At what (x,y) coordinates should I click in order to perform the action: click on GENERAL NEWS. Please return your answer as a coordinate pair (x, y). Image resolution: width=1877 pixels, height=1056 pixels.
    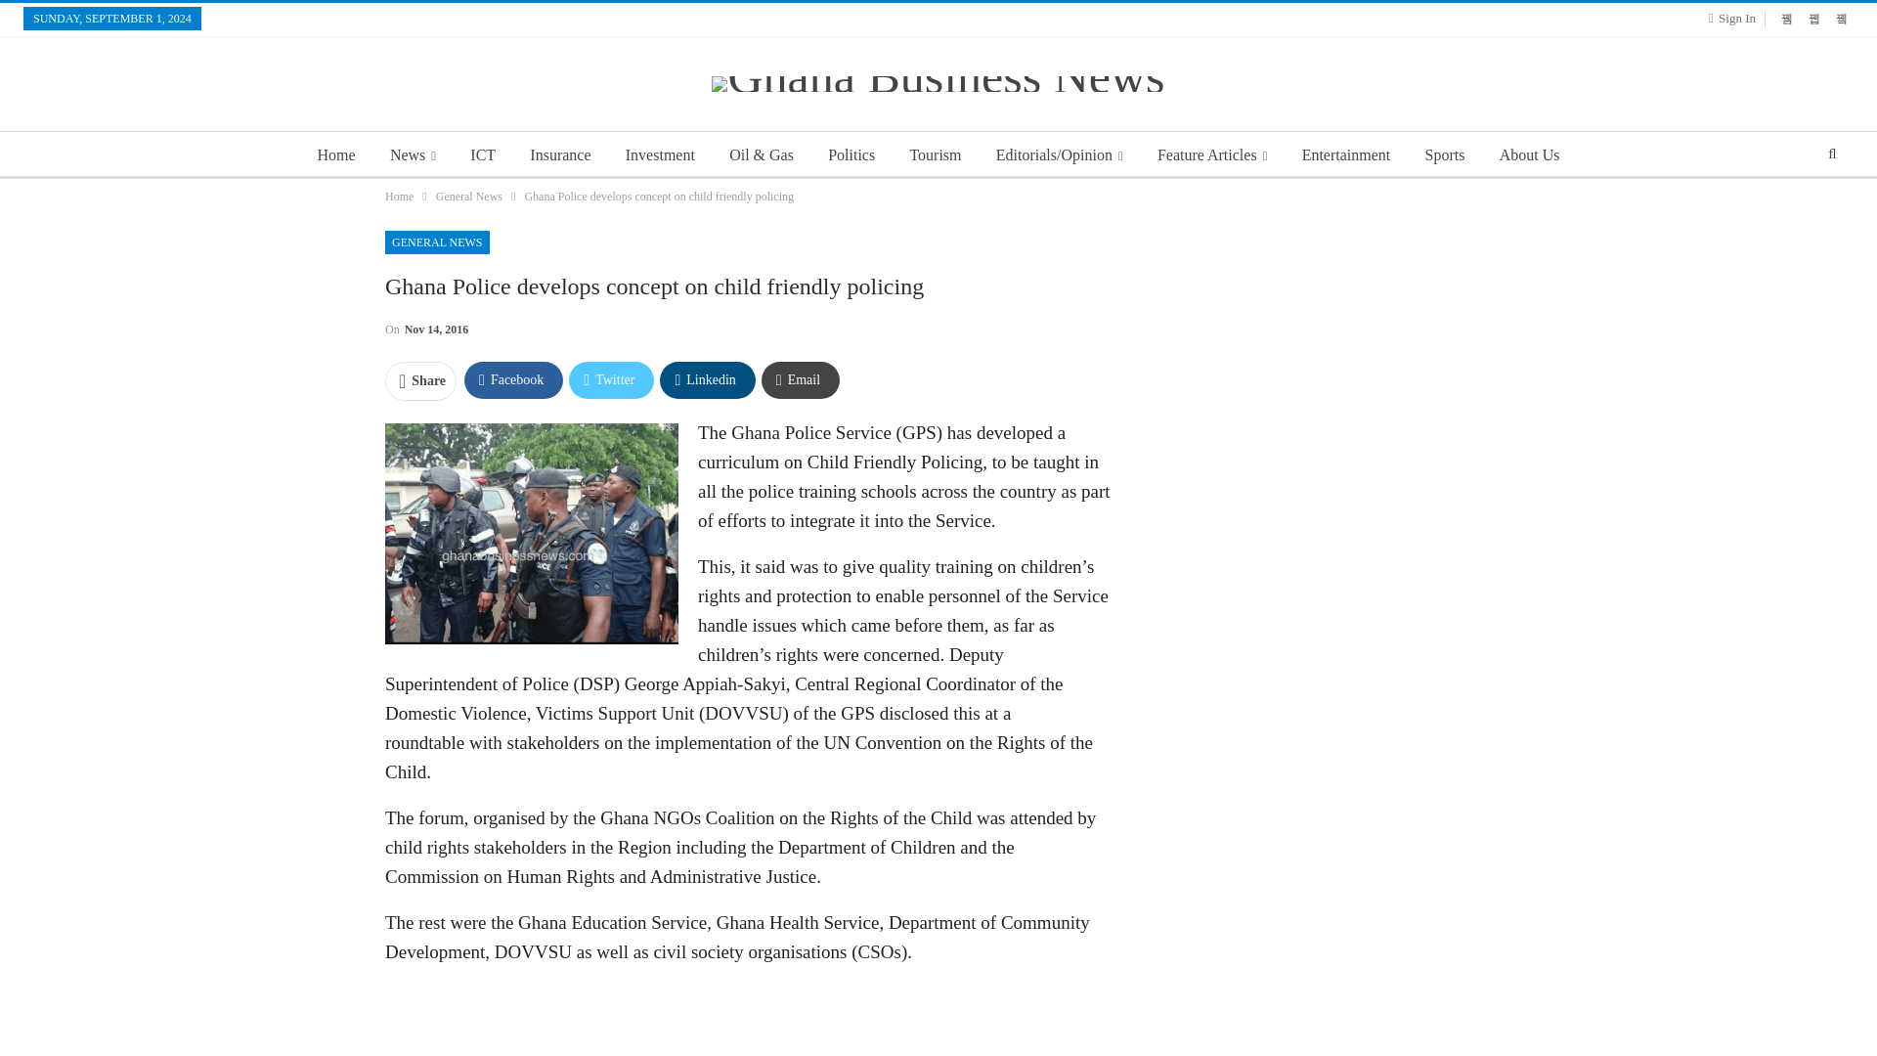
    Looking at the image, I should click on (437, 242).